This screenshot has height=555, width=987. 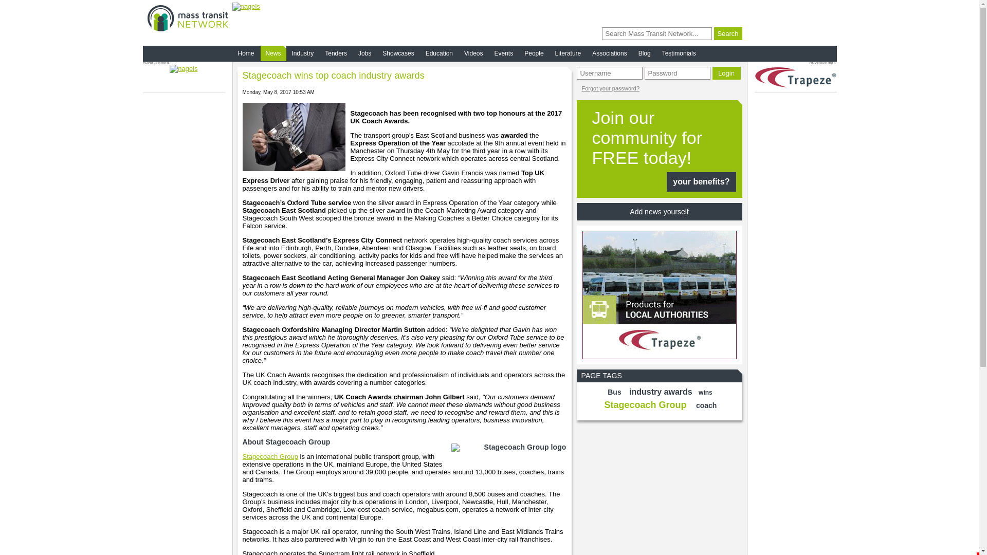 I want to click on Testimonials, so click(x=679, y=53).